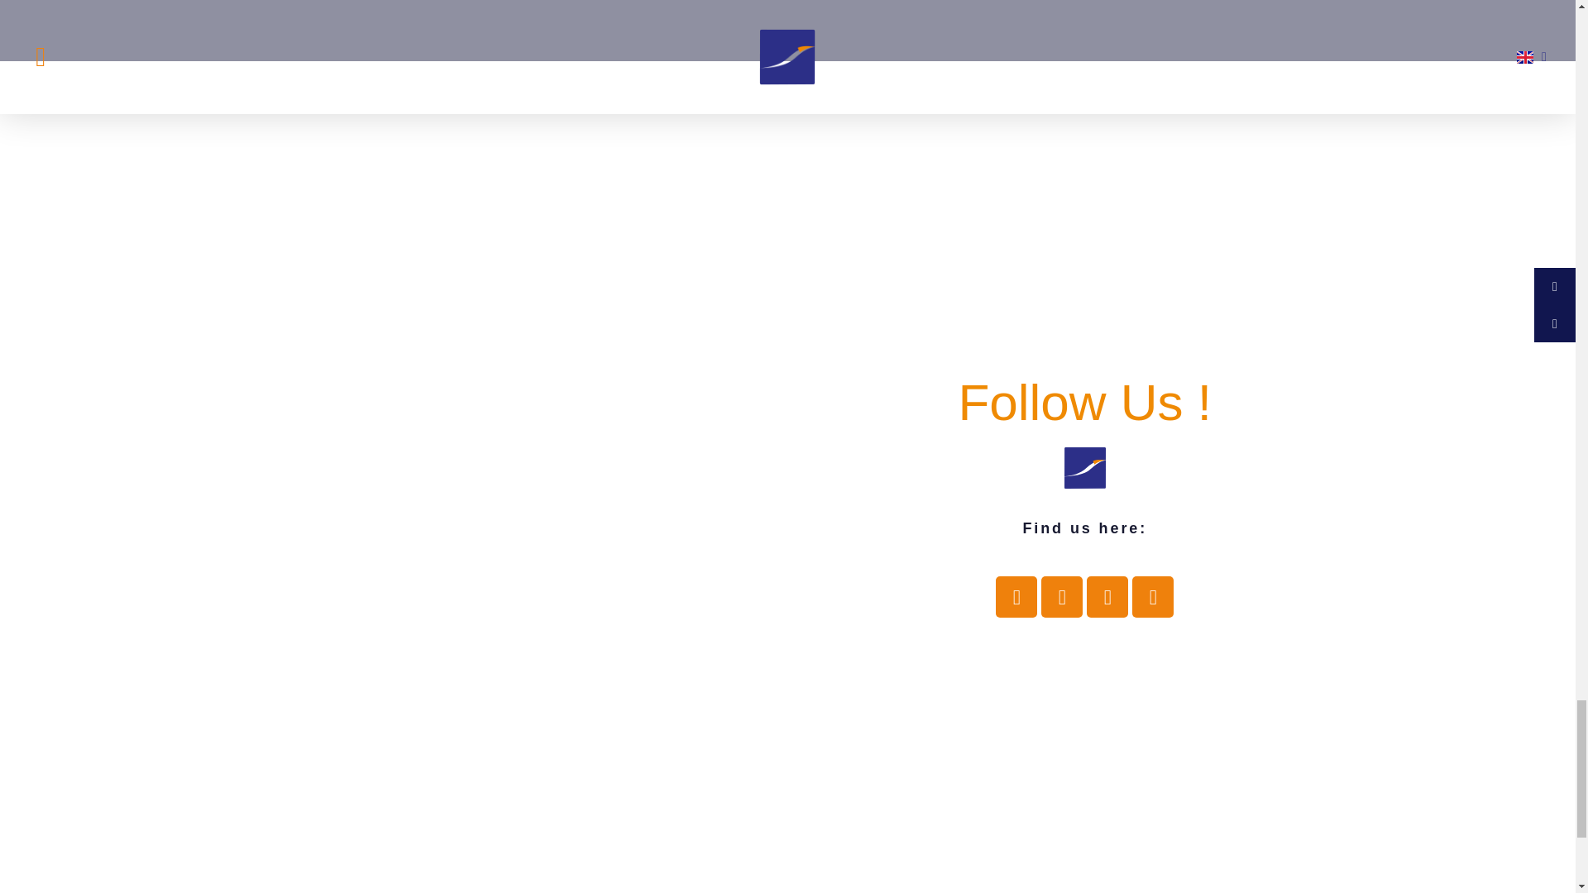  What do you see at coordinates (1016, 597) in the screenshot?
I see `Facebook` at bounding box center [1016, 597].